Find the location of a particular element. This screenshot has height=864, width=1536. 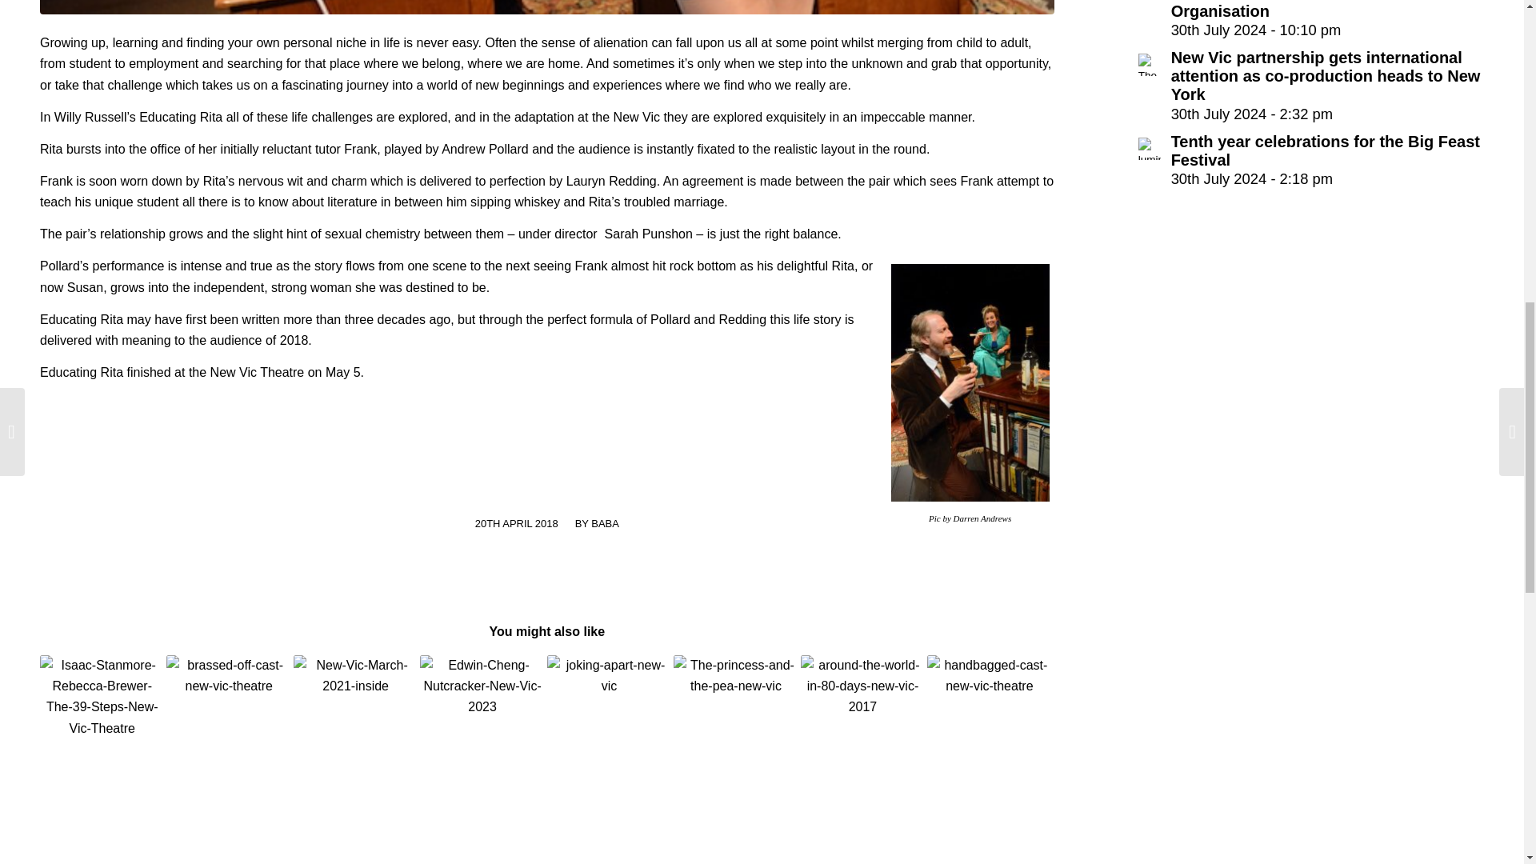

Andrew Pollard and Lauryn Redding Pic by Darren Andrews is located at coordinates (546, 7).